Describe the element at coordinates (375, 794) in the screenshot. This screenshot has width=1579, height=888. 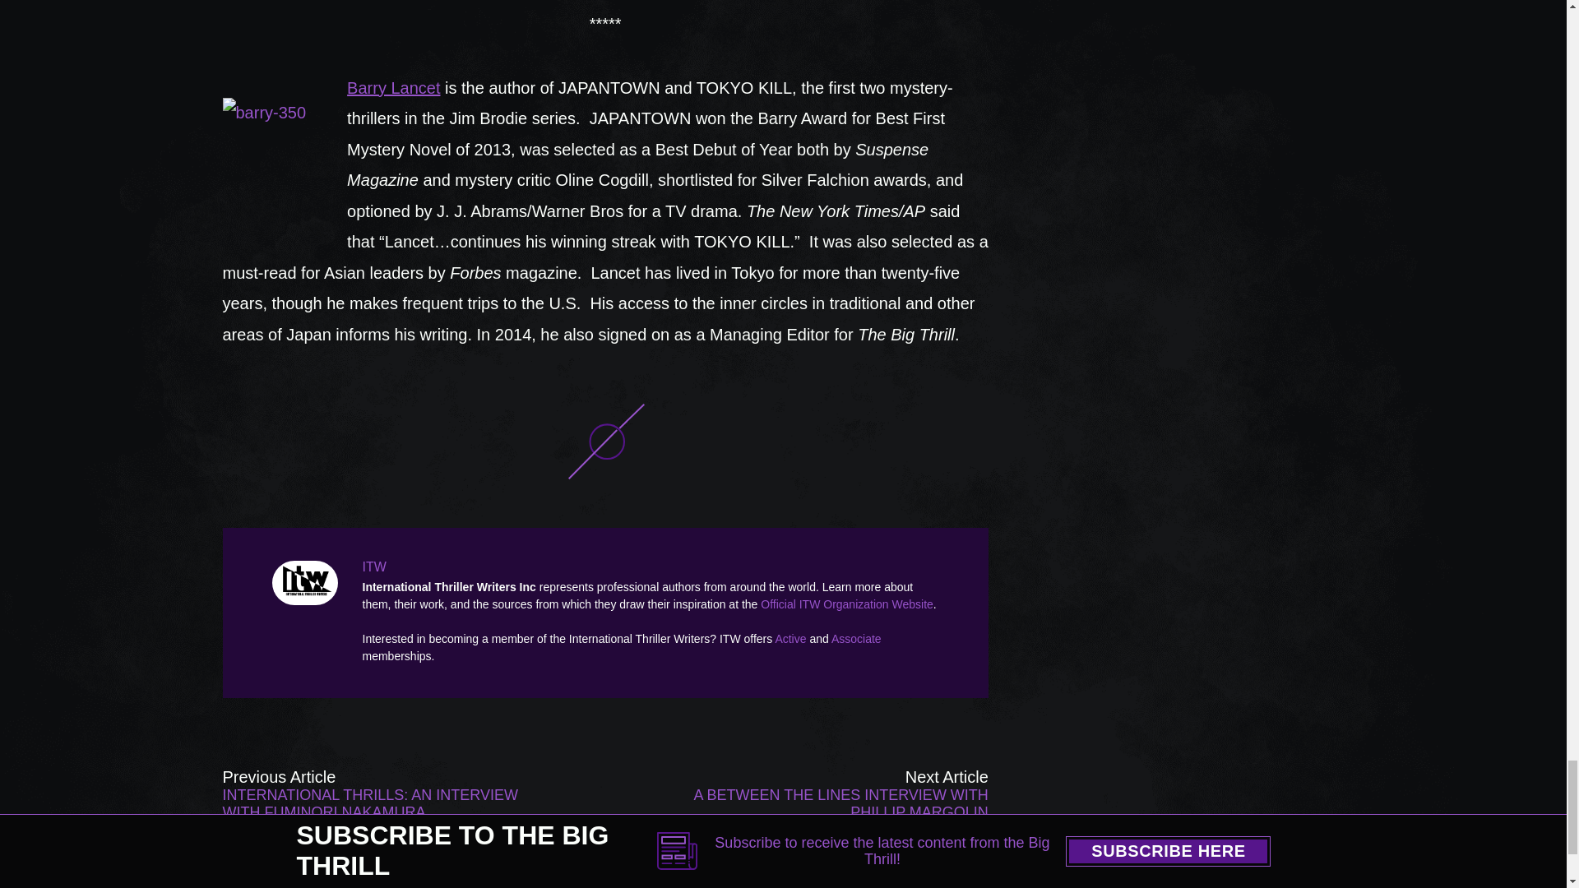
I see `International Thrills:  An Interview with Fuminori Nakamura` at that location.